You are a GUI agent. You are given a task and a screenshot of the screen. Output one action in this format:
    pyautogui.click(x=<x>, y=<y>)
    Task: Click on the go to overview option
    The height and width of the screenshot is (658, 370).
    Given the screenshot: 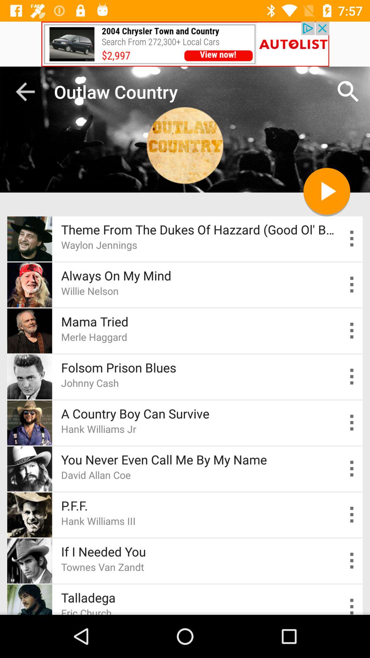 What is the action you would take?
    pyautogui.click(x=352, y=469)
    